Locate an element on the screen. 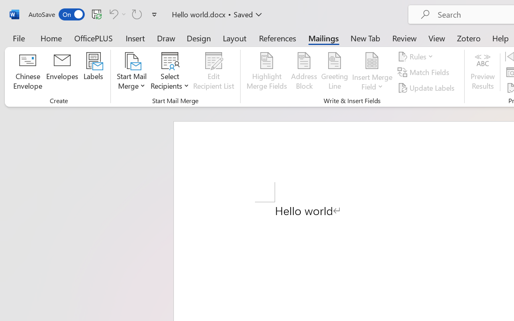 The image size is (514, 321). Select Recipients is located at coordinates (170, 72).